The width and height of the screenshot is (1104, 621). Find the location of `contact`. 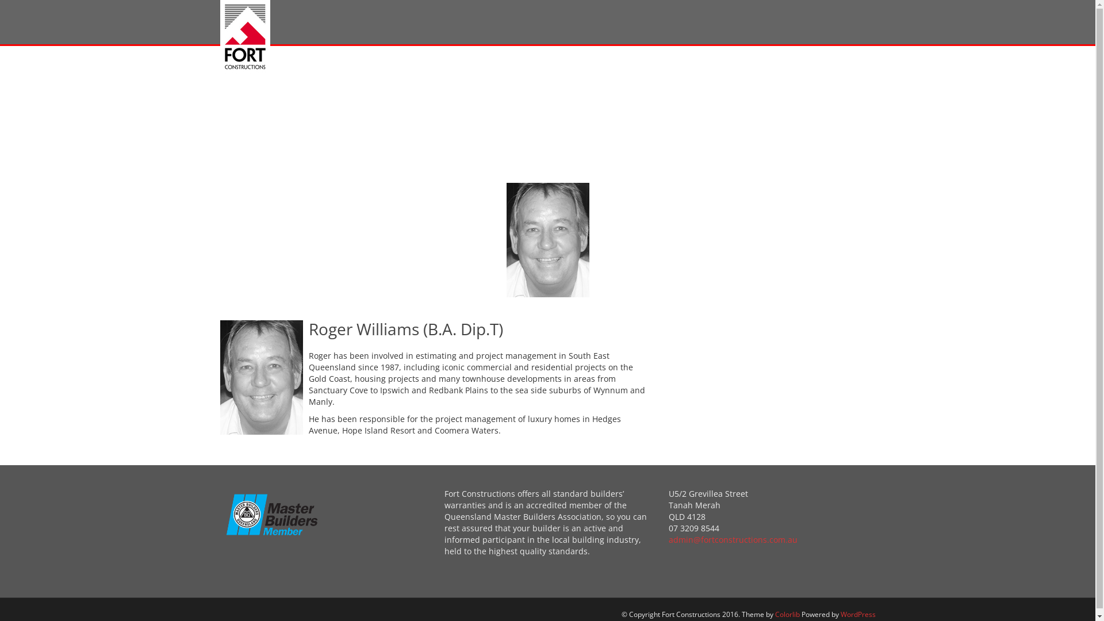

contact is located at coordinates (286, 157).